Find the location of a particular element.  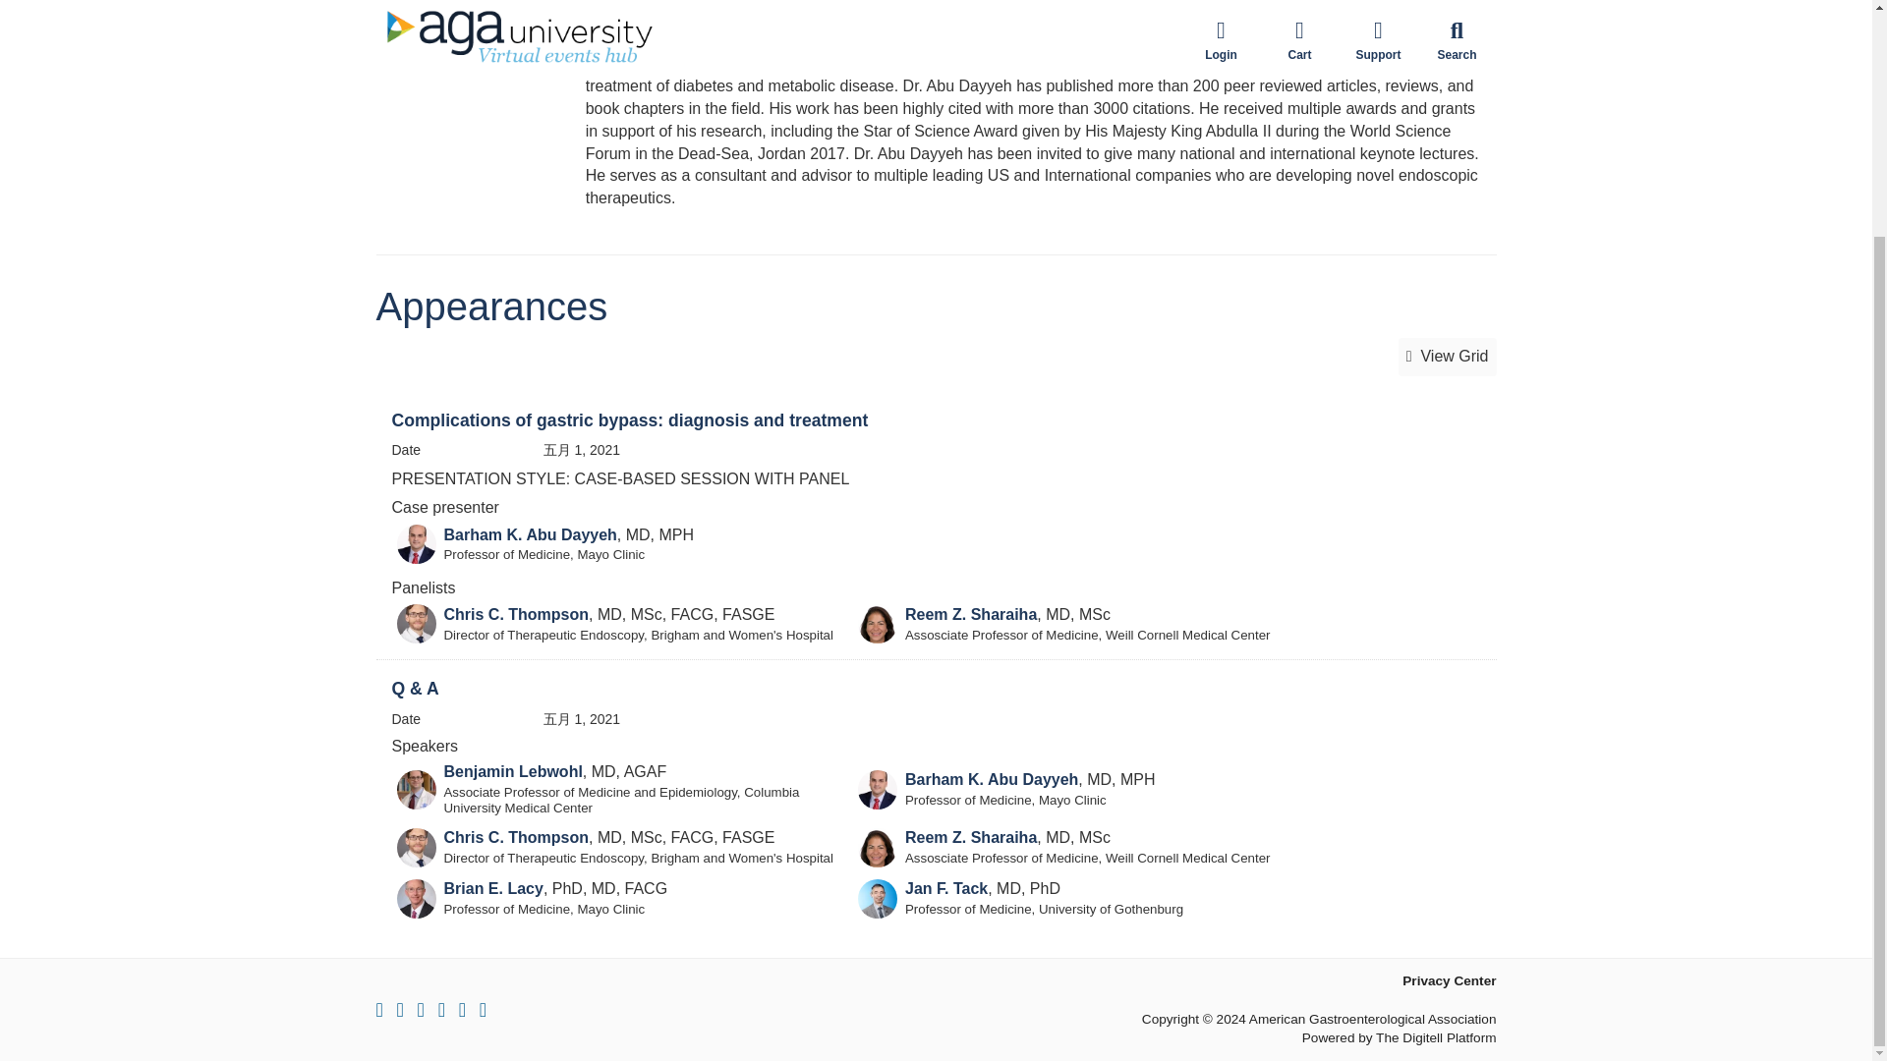

Privacy Center is located at coordinates (1449, 980).